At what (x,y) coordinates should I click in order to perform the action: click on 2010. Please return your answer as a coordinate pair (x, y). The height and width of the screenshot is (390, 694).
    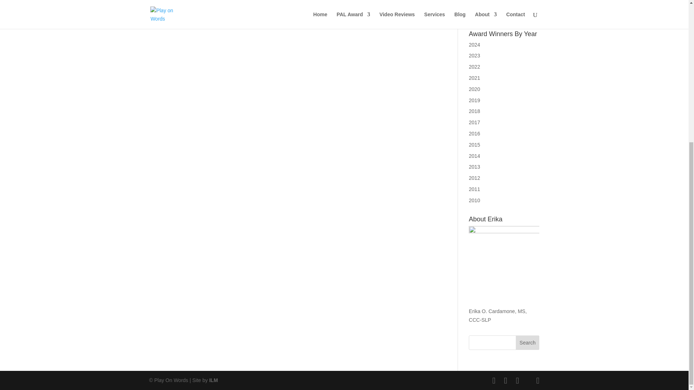
    Looking at the image, I should click on (474, 200).